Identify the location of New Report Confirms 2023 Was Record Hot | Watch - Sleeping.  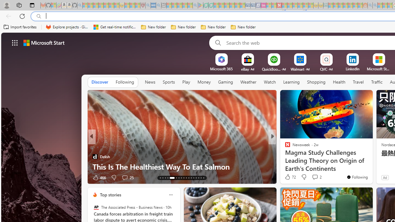
(106, 6).